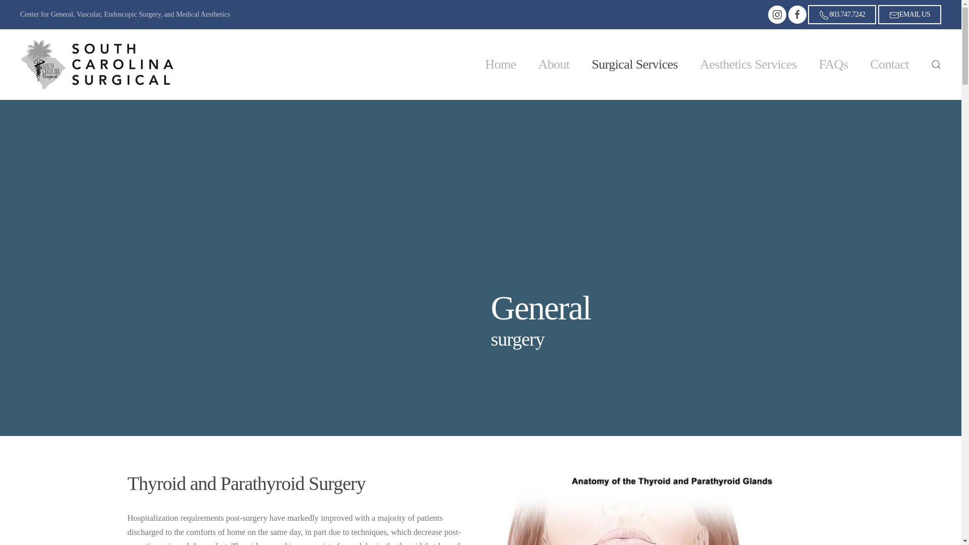 The height and width of the screenshot is (545, 969). Describe the element at coordinates (634, 65) in the screenshot. I see `Surgical Services` at that location.